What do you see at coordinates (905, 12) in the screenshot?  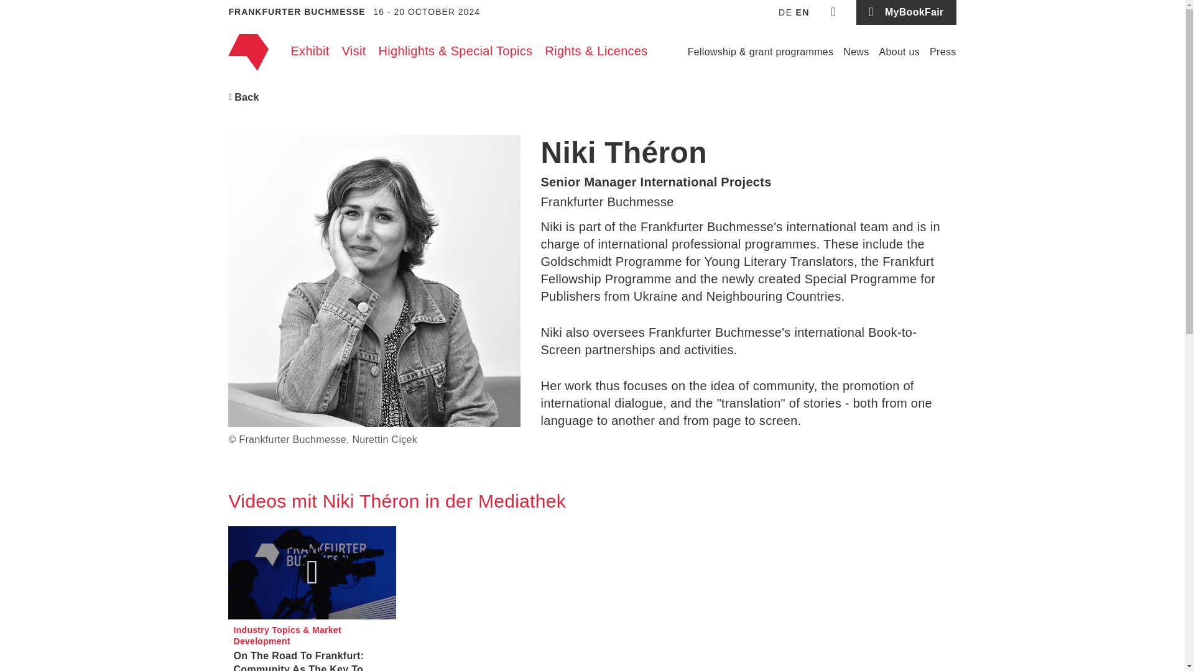 I see `MyBookFair` at bounding box center [905, 12].